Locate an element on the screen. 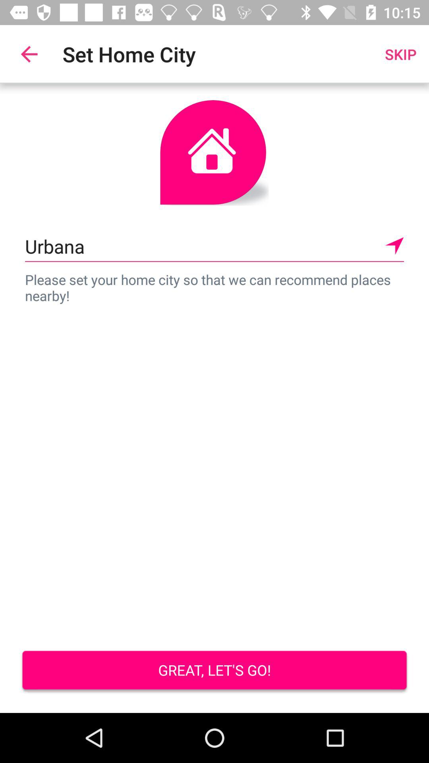 This screenshot has height=763, width=429. open icon above the urbana icon is located at coordinates (400, 54).